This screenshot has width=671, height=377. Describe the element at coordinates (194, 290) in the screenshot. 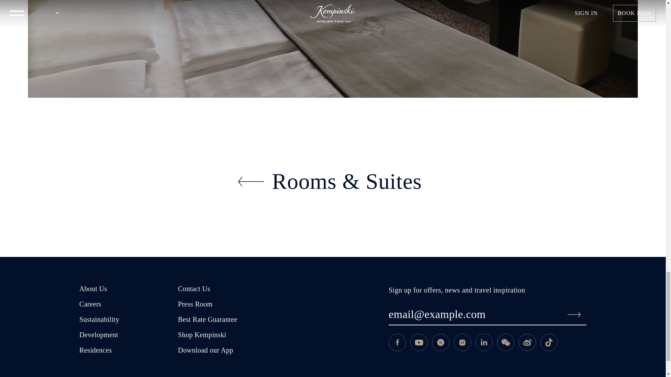

I see `Contact Us` at that location.